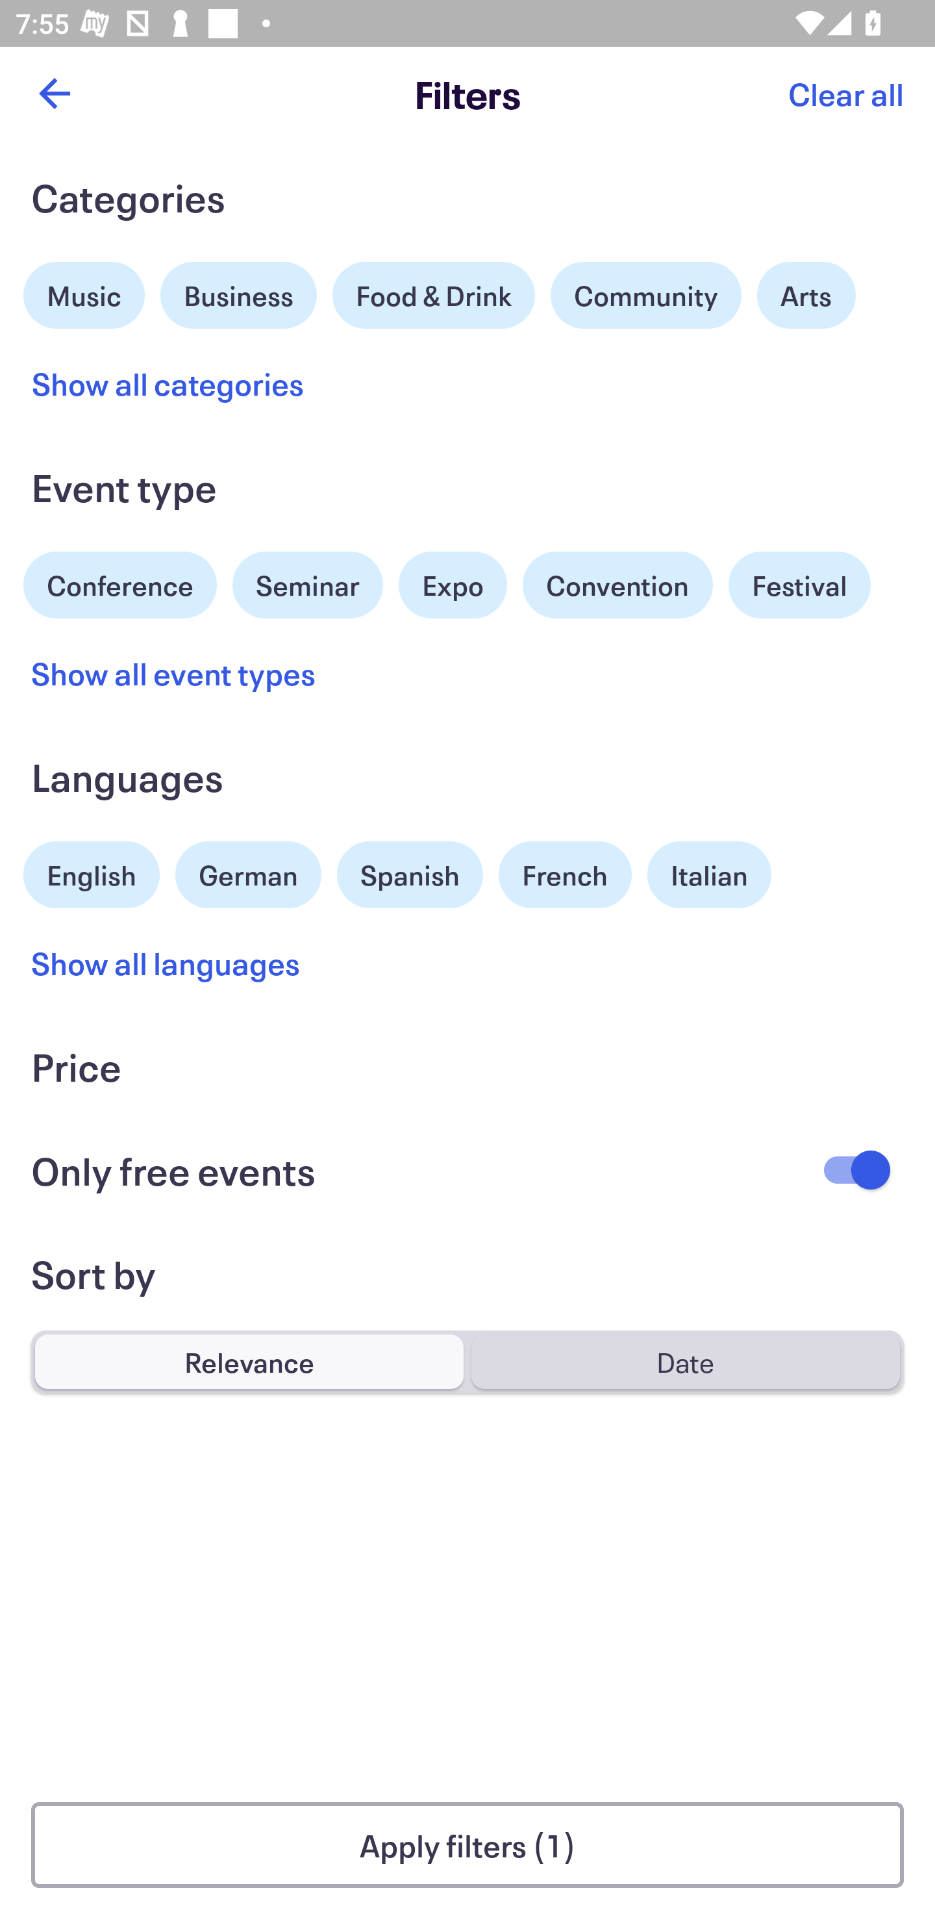  I want to click on Expo, so click(452, 585).